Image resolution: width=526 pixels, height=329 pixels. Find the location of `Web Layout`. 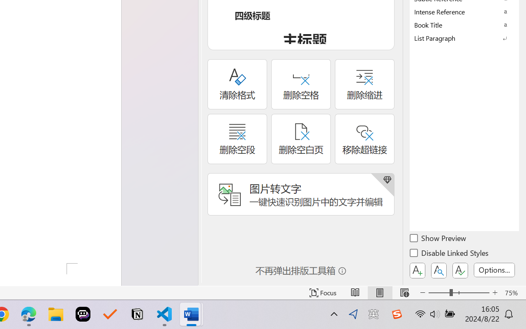

Web Layout is located at coordinates (404, 293).